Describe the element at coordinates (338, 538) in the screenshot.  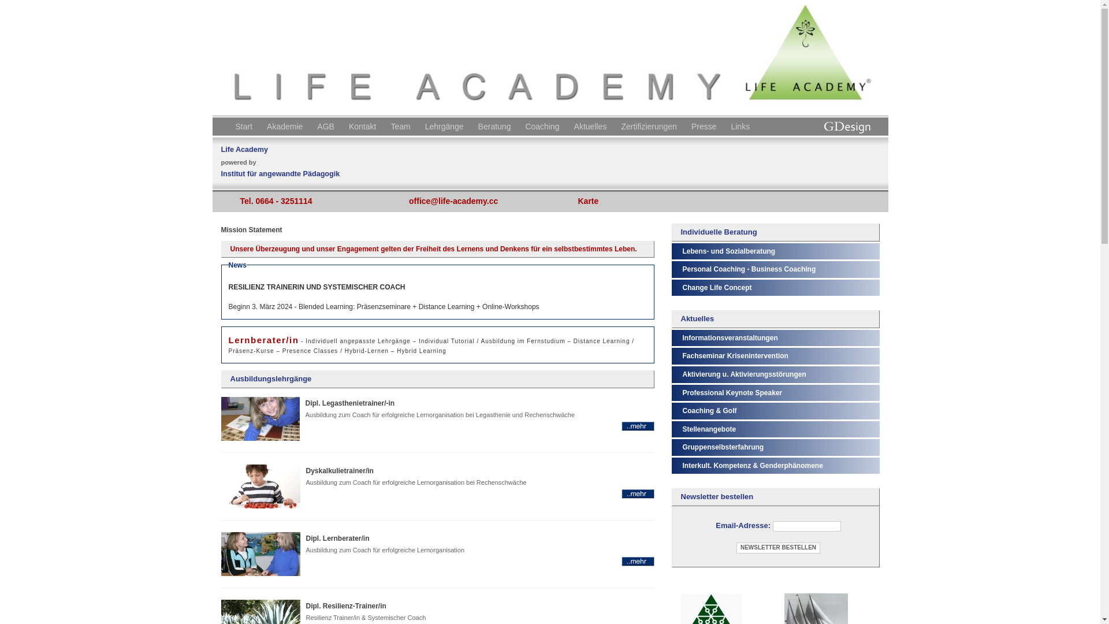
I see `Dipl. Lernberater/in` at that location.